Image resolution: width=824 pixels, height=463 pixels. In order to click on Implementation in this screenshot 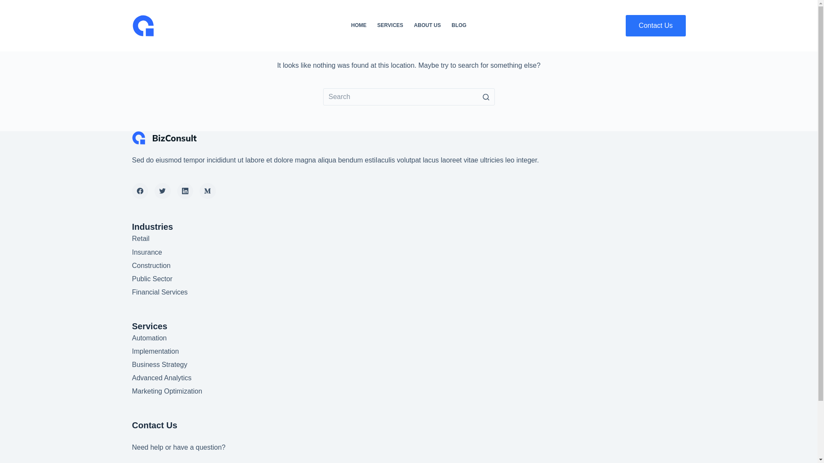, I will do `click(155, 352)`.